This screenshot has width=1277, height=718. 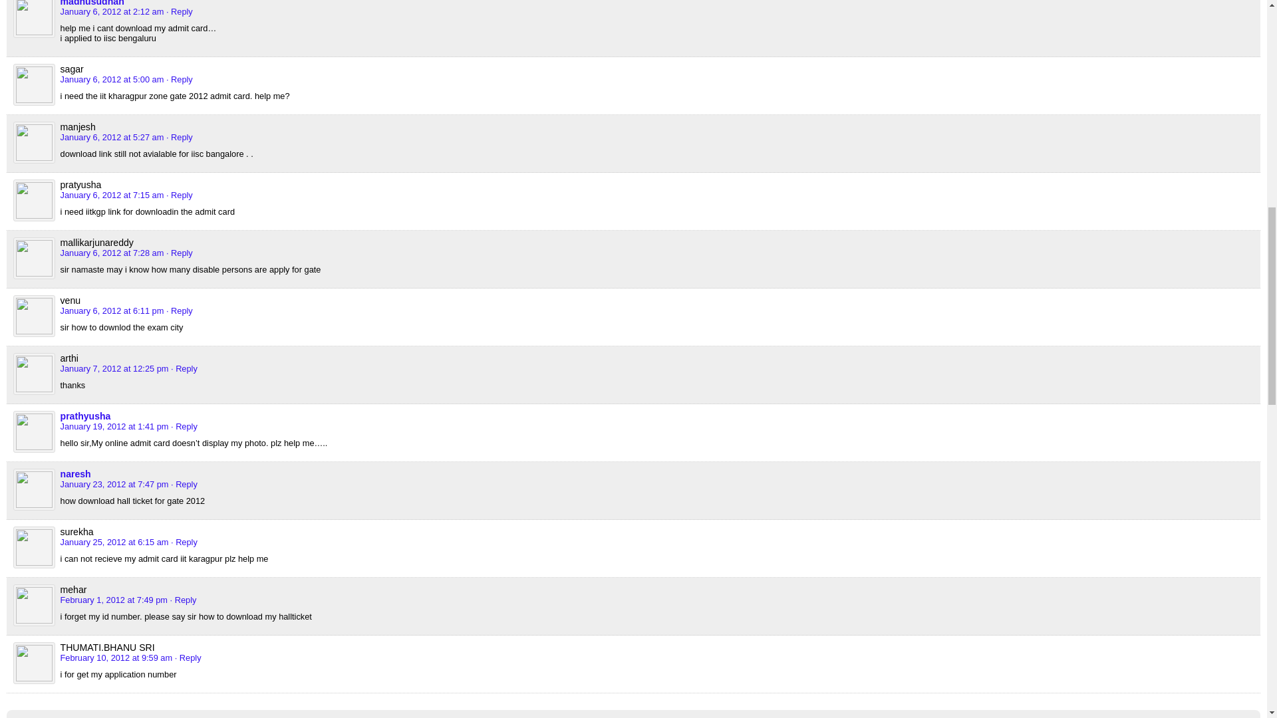 I want to click on January 6, 2012 at 6:11 pm, so click(x=112, y=311).